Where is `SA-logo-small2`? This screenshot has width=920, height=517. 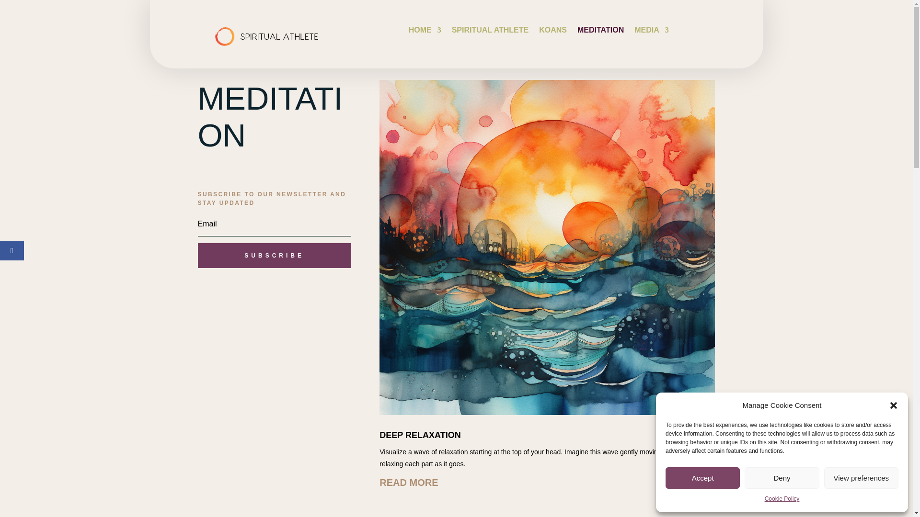 SA-logo-small2 is located at coordinates (267, 34).